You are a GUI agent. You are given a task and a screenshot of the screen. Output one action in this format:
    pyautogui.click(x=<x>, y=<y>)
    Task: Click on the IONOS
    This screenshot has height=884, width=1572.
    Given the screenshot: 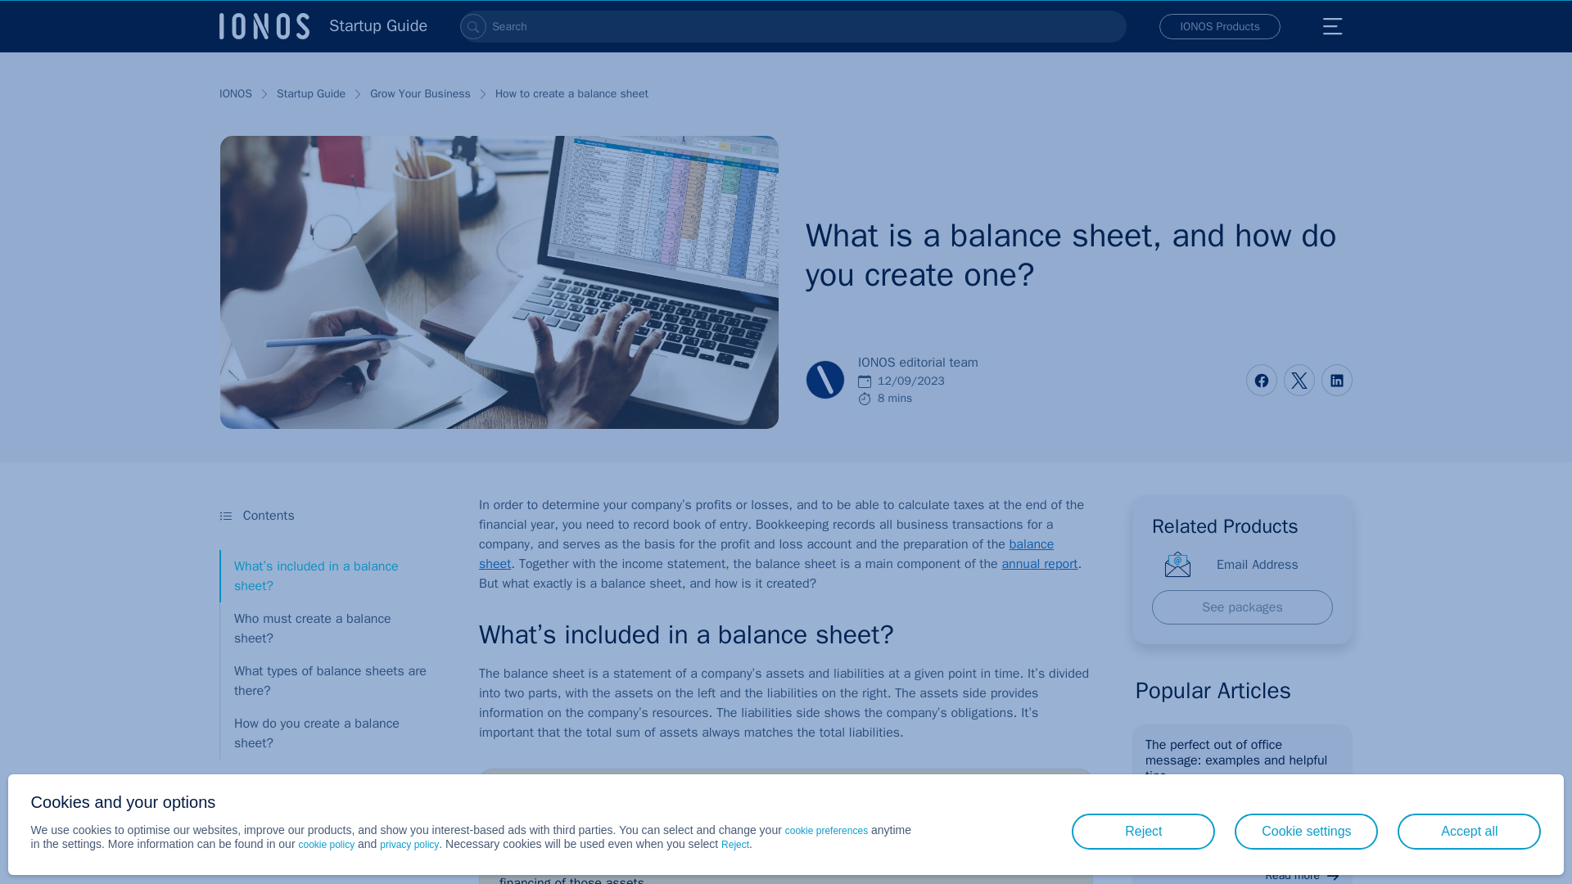 What is the action you would take?
    pyautogui.click(x=236, y=93)
    